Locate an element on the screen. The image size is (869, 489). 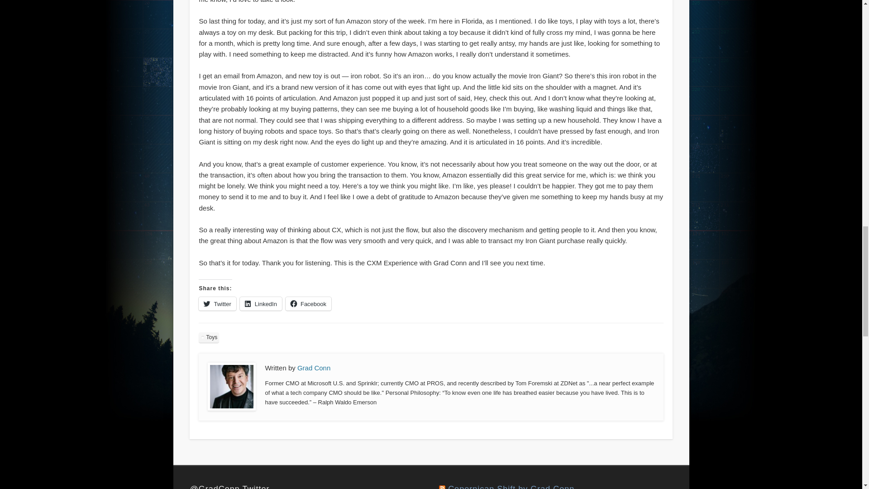
Click to share on Twitter is located at coordinates (217, 303).